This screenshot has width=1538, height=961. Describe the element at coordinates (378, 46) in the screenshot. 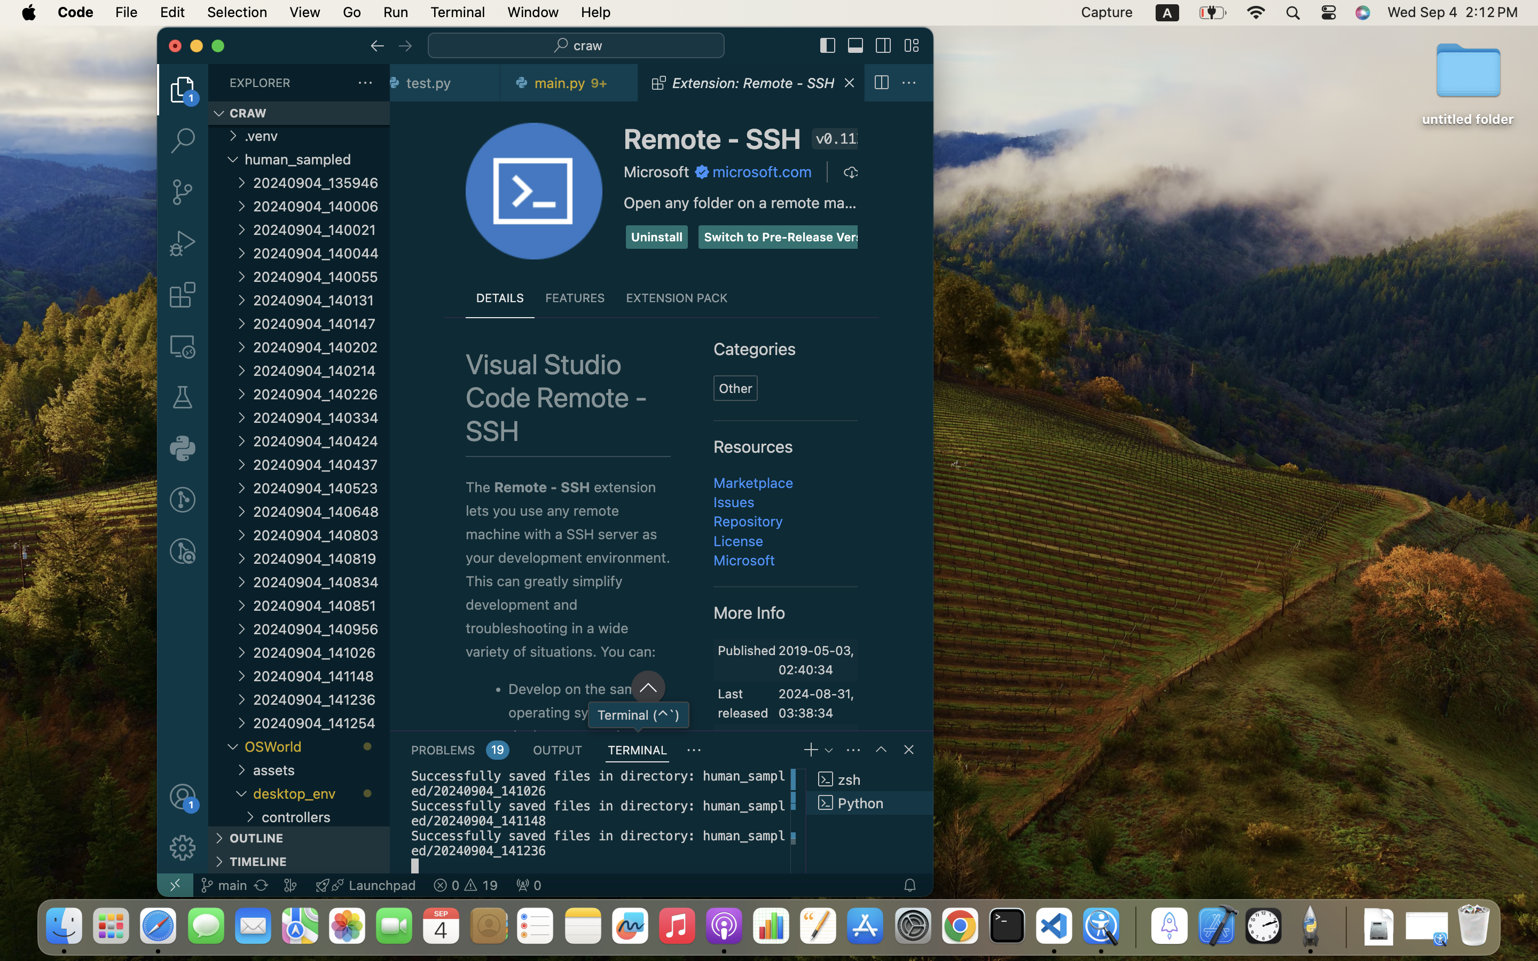

I see `` at that location.